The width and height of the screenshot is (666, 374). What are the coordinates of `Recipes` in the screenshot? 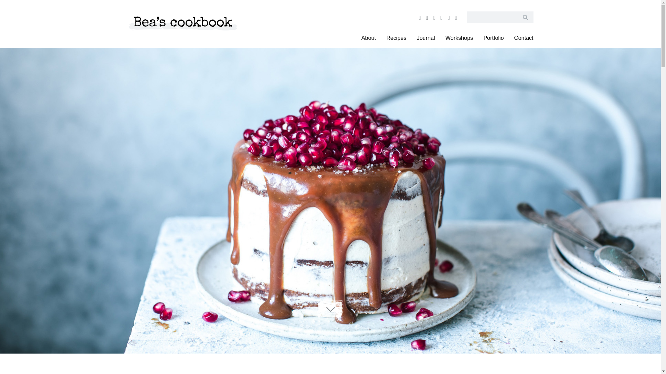 It's located at (396, 38).